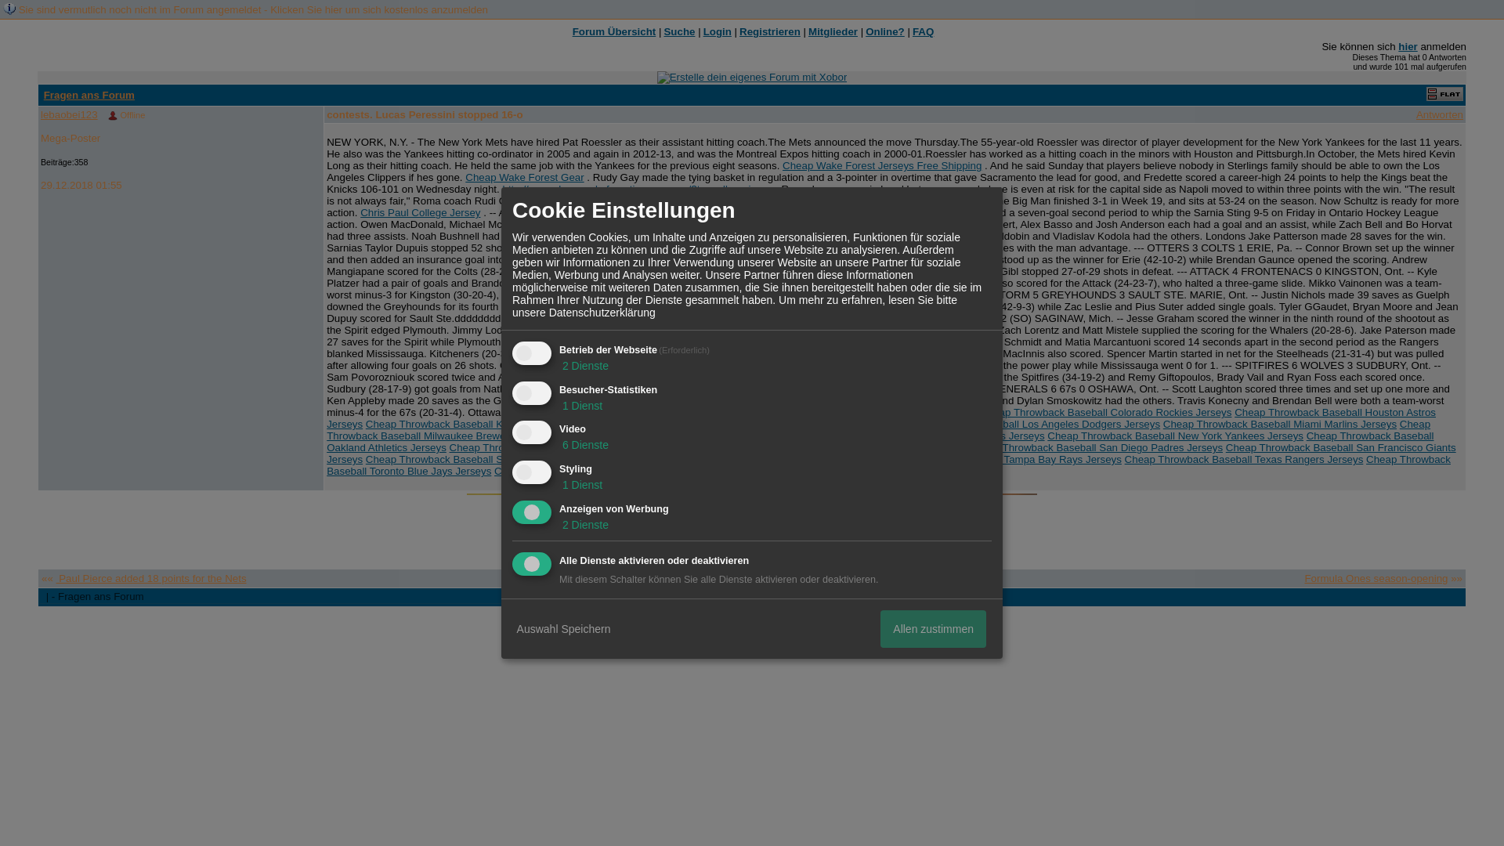  Describe the element at coordinates (69, 114) in the screenshot. I see `lebaobei123` at that location.